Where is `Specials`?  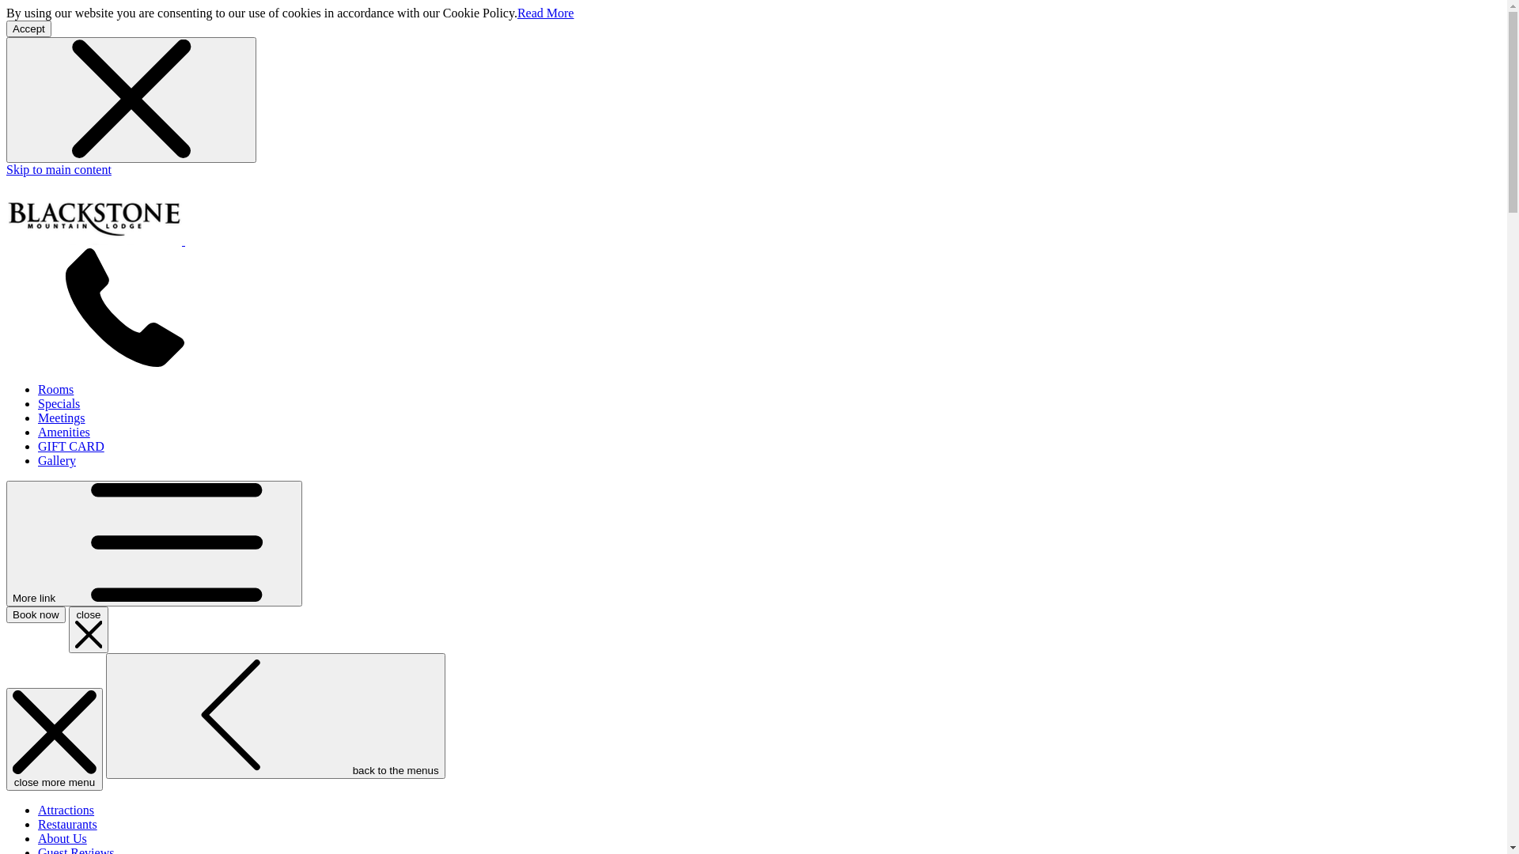 Specials is located at coordinates (59, 403).